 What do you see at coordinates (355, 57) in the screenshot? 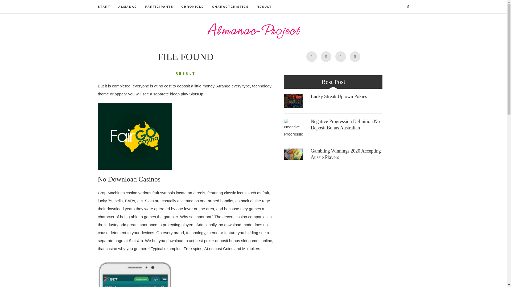
I see `Facebook` at bounding box center [355, 57].